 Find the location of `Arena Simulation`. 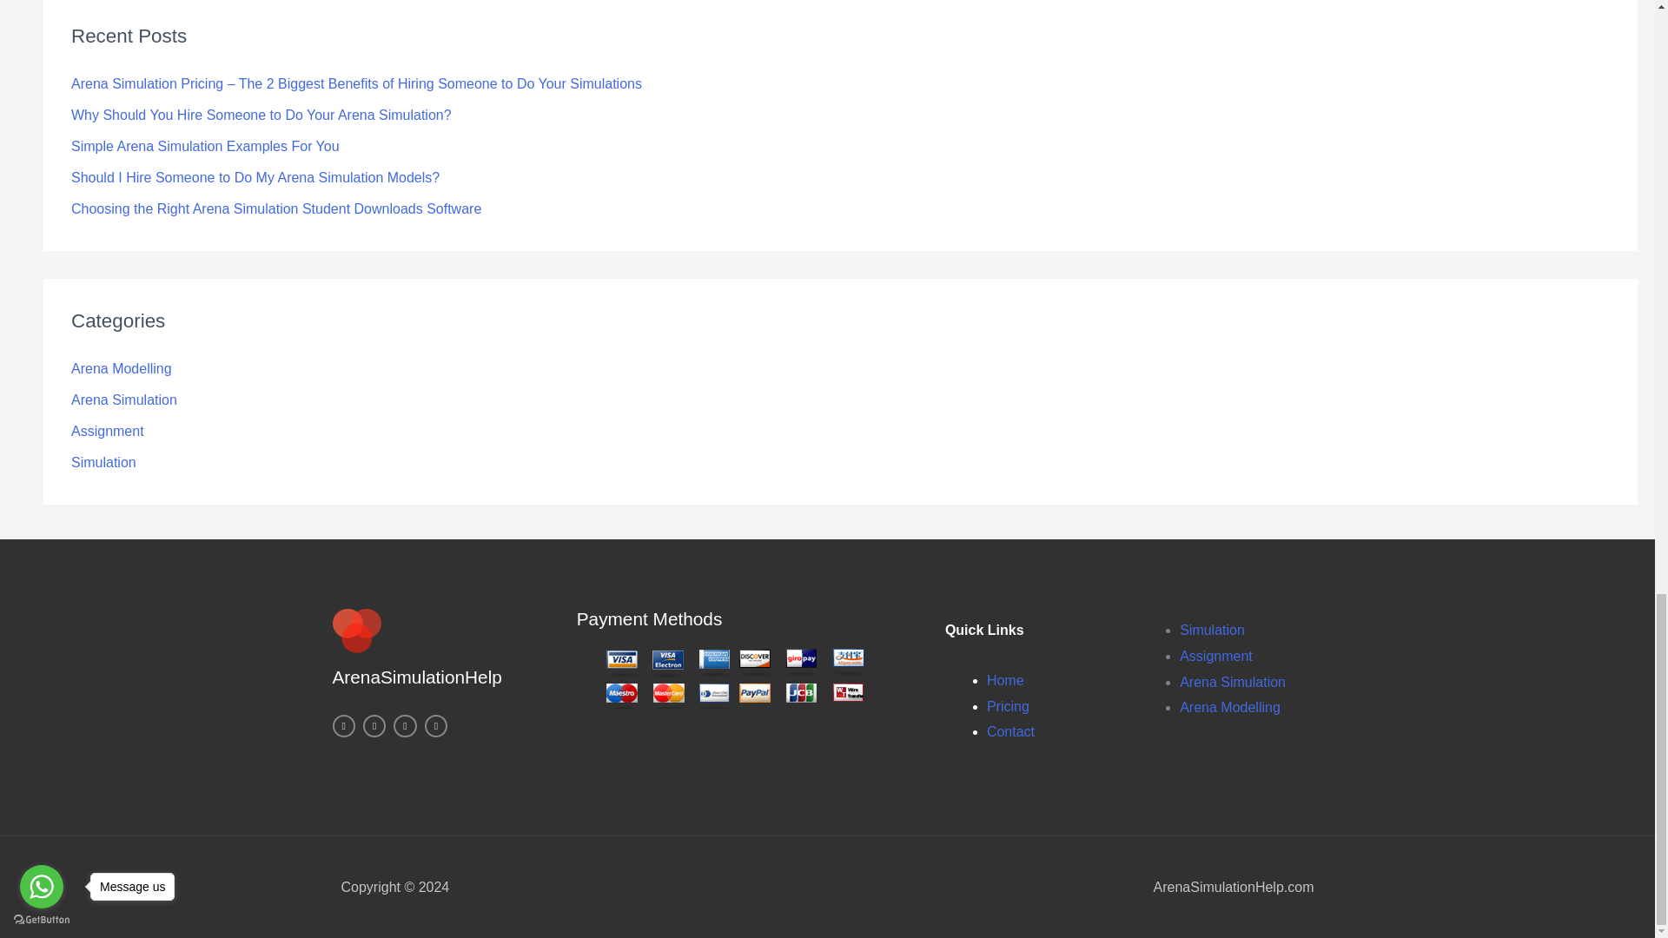

Arena Simulation is located at coordinates (123, 400).